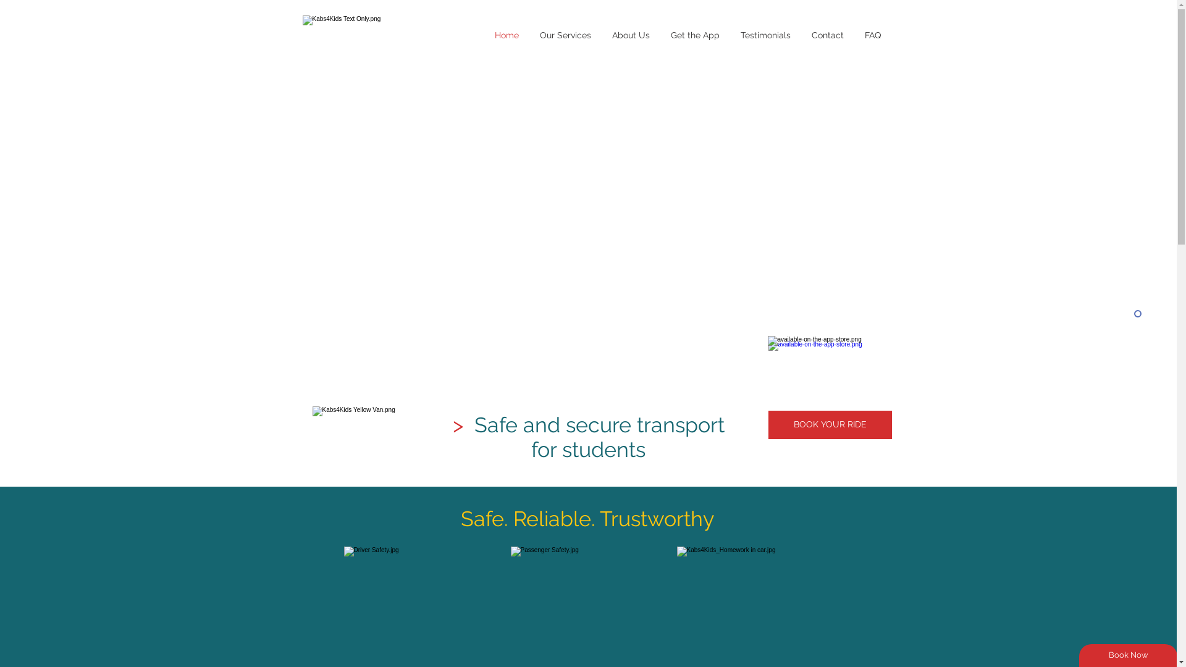  What do you see at coordinates (872, 35) in the screenshot?
I see `FAQ` at bounding box center [872, 35].